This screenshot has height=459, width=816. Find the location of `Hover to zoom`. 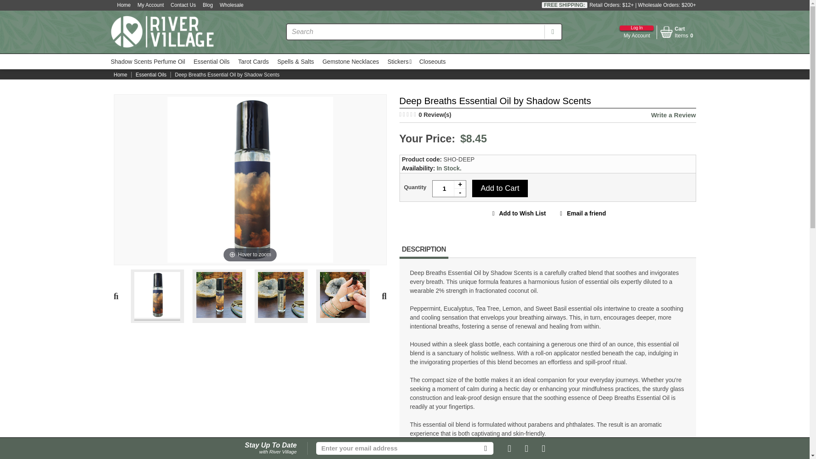

Hover to zoom is located at coordinates (150, 74).